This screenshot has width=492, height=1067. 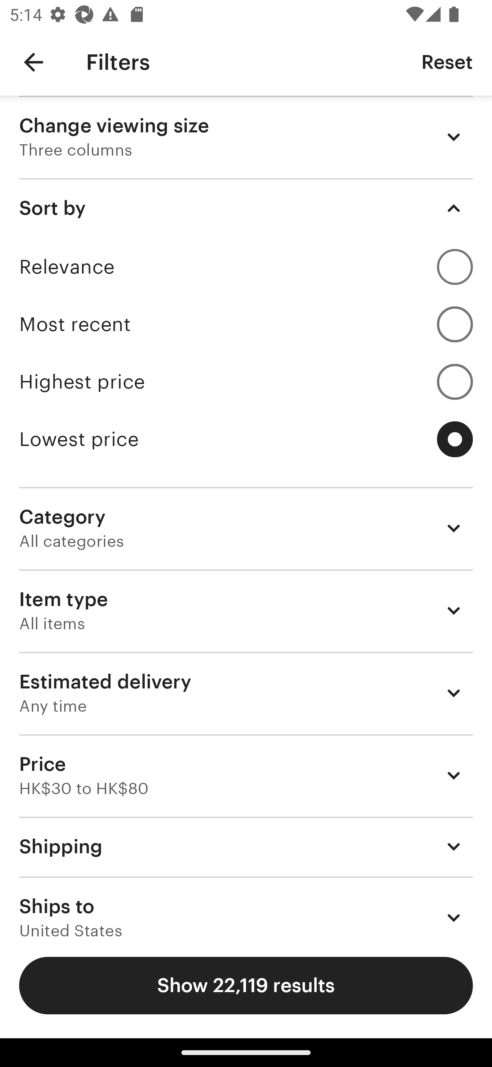 What do you see at coordinates (246, 382) in the screenshot?
I see `Highest price` at bounding box center [246, 382].